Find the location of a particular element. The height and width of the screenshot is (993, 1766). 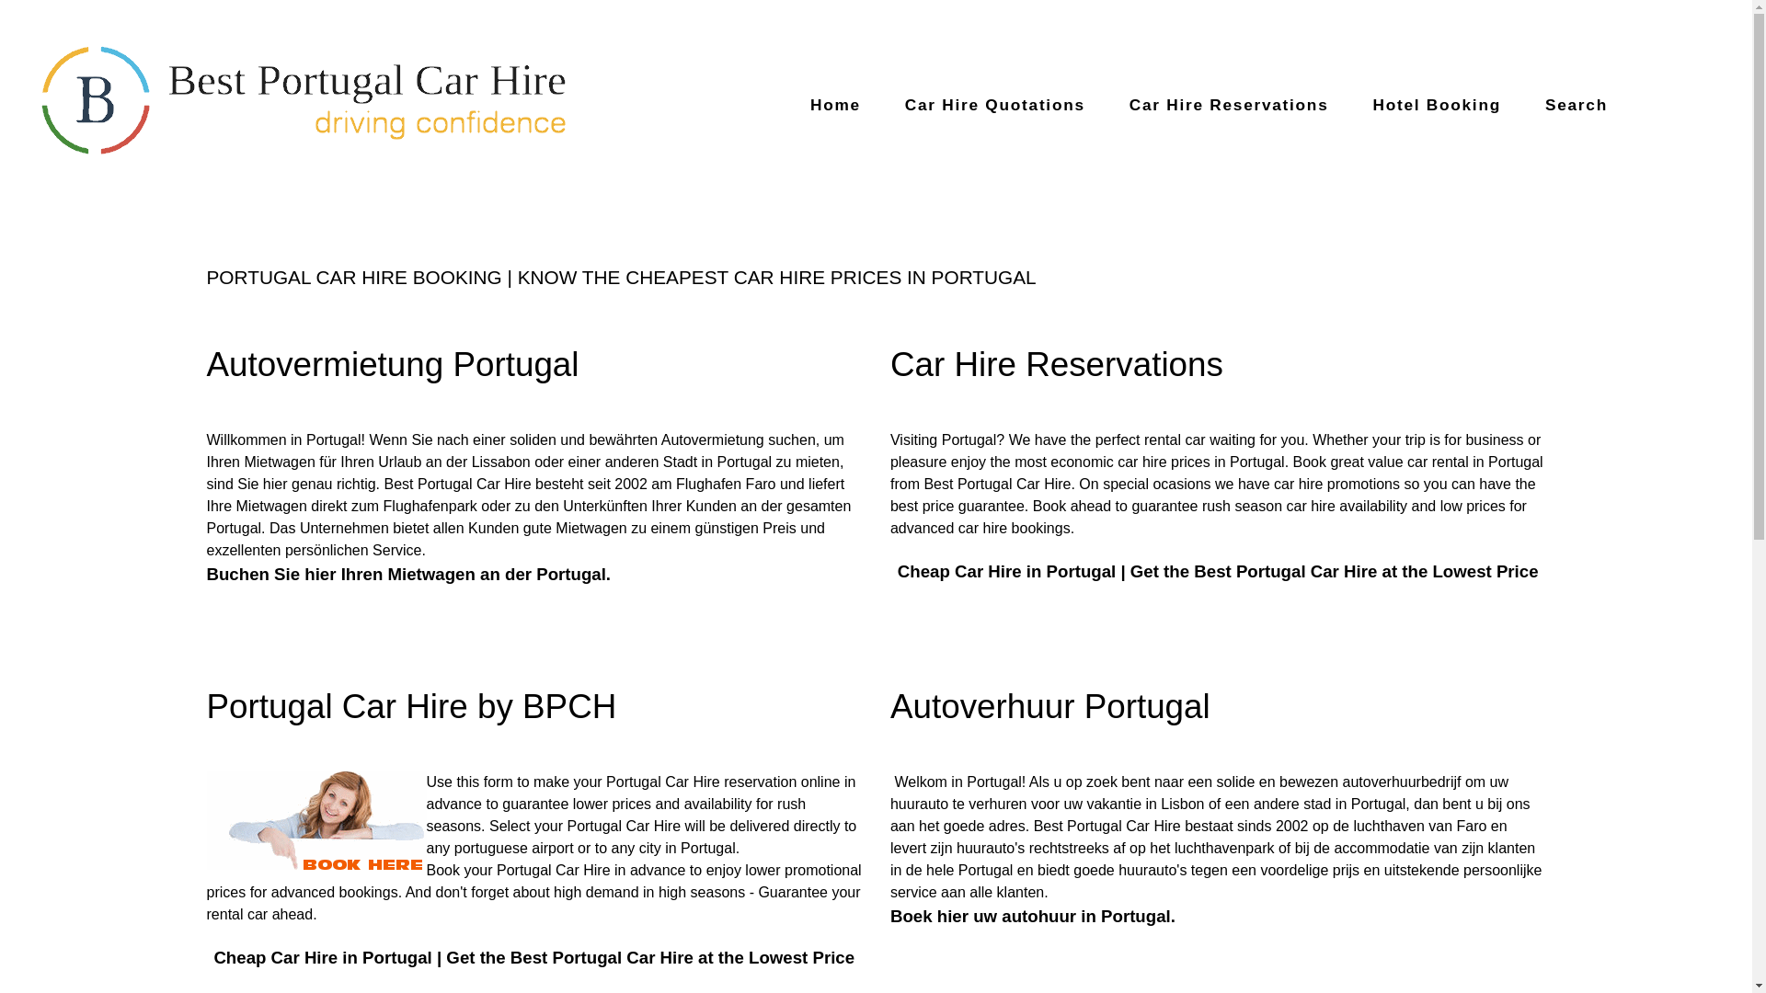

Autovermietung Portugal is located at coordinates (392, 364).